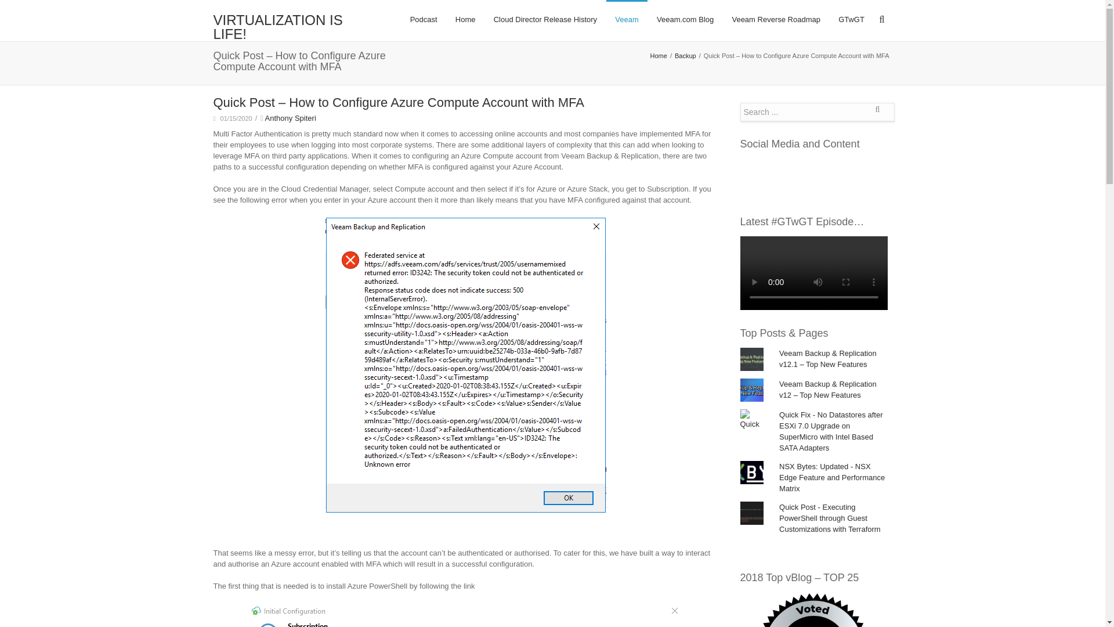  I want to click on GTwGT, so click(852, 20).